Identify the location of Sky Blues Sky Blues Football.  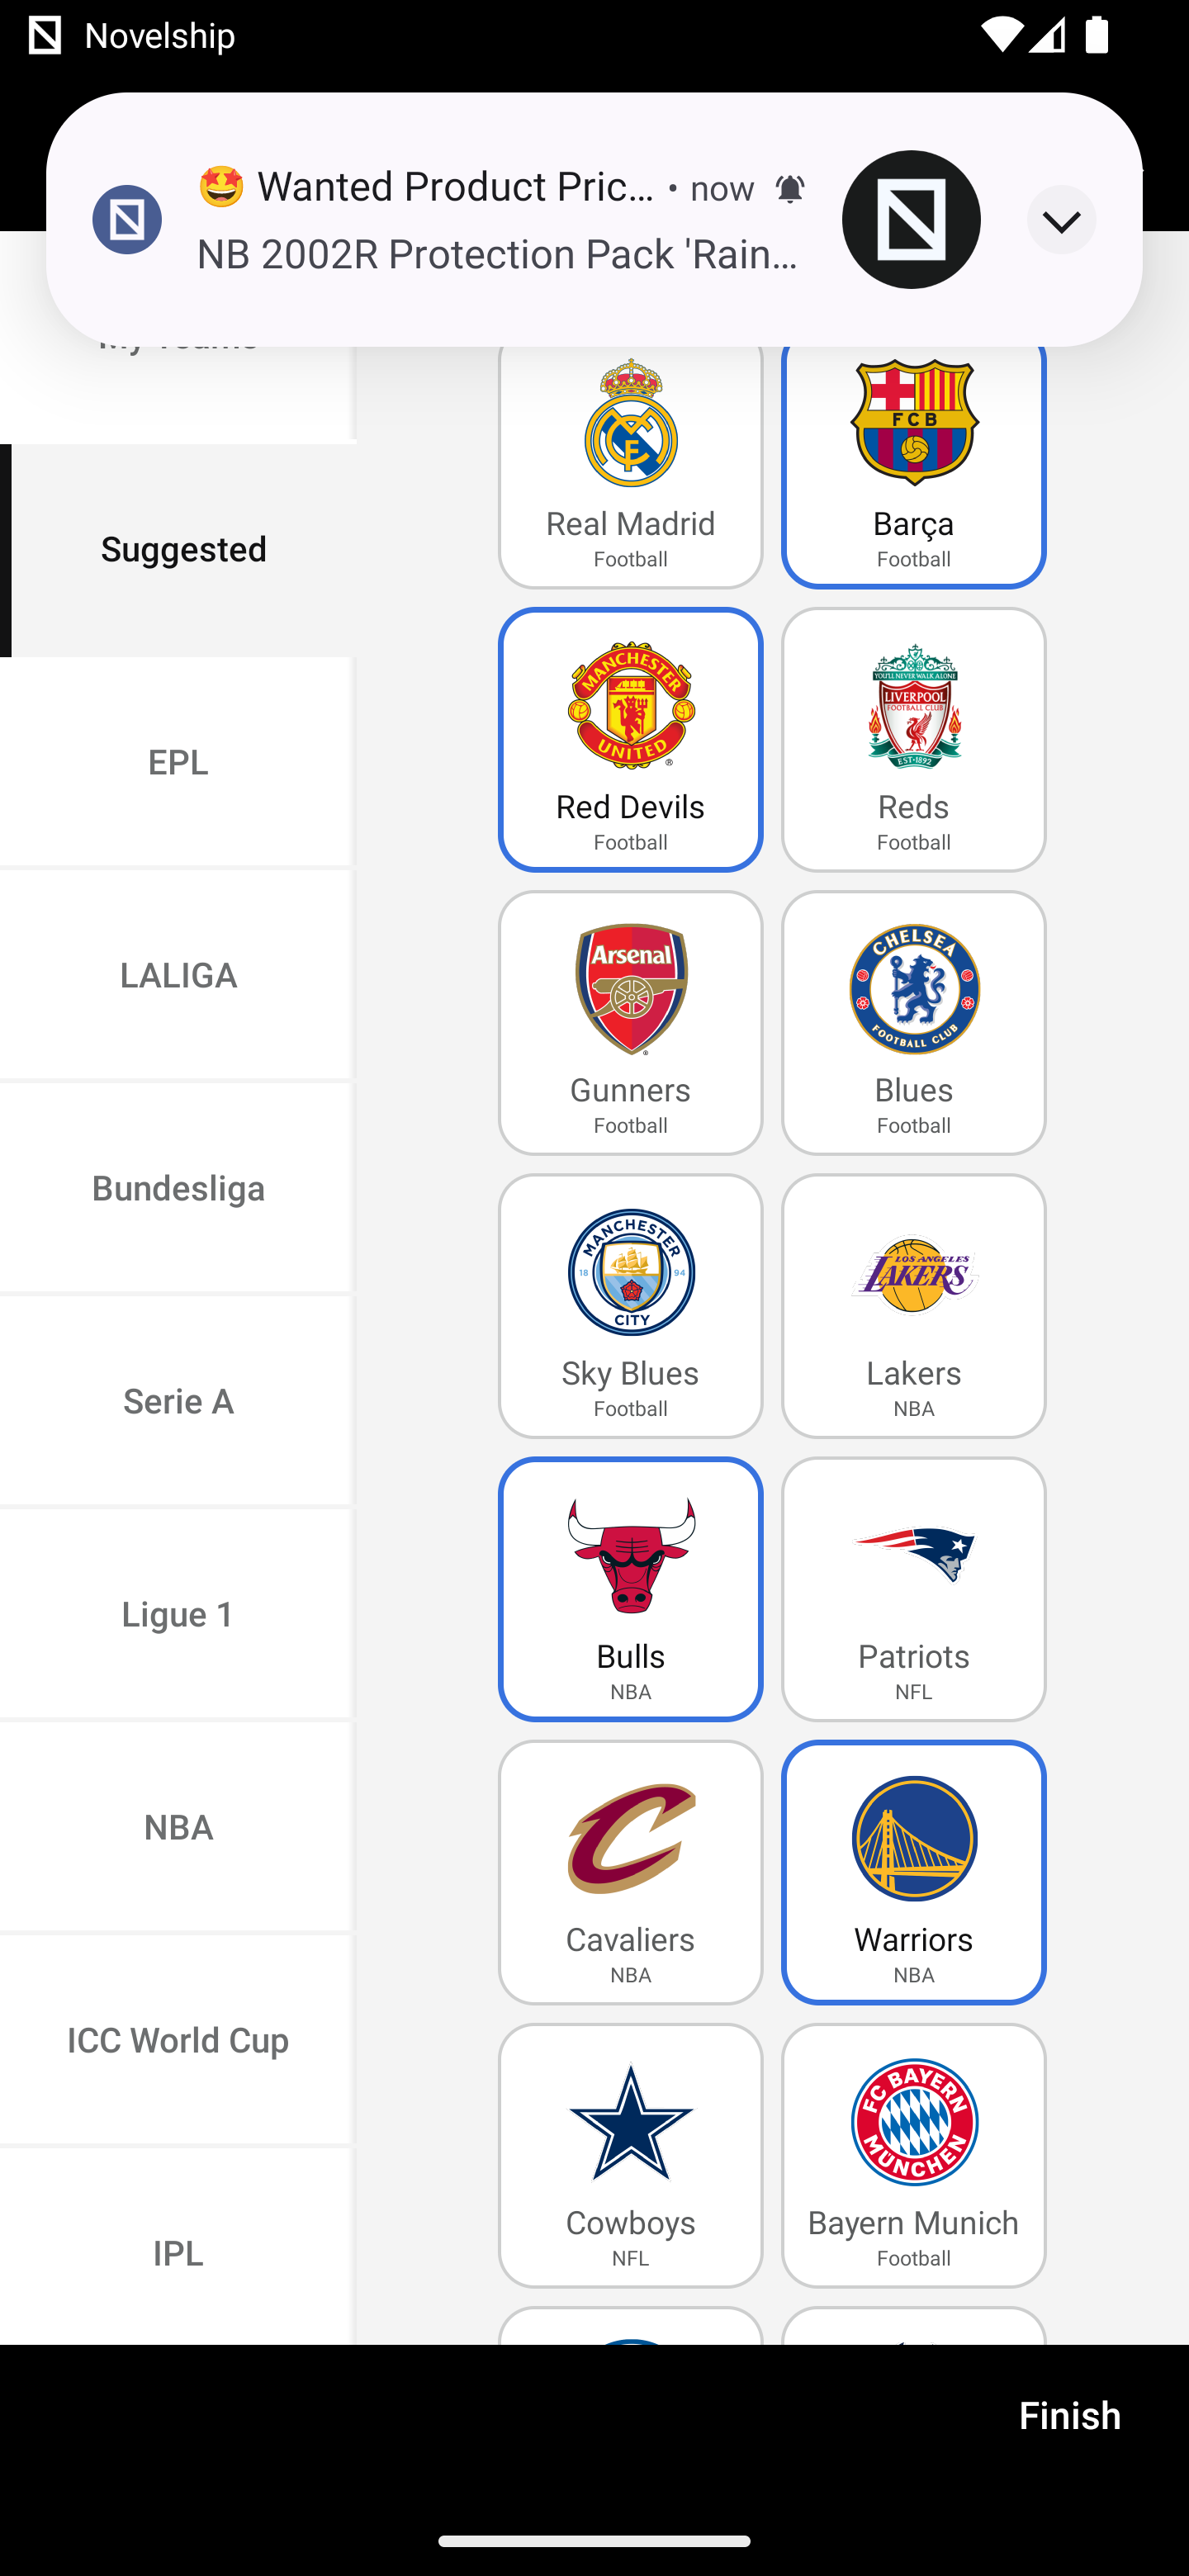
(631, 1306).